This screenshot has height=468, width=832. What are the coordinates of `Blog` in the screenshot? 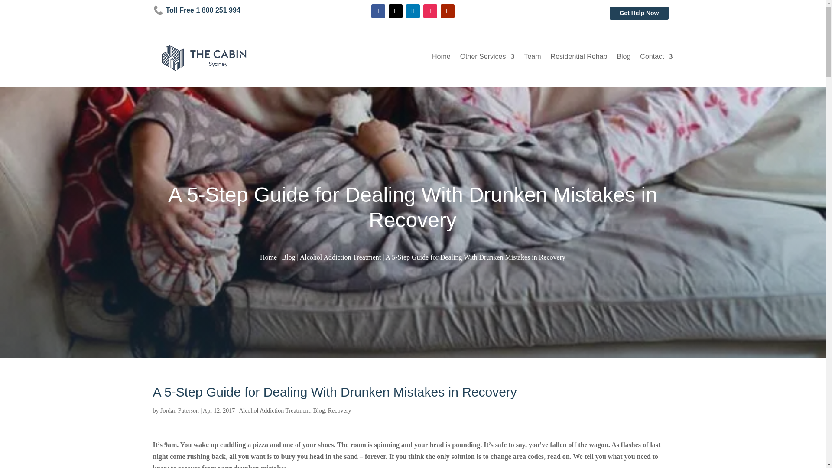 It's located at (289, 257).